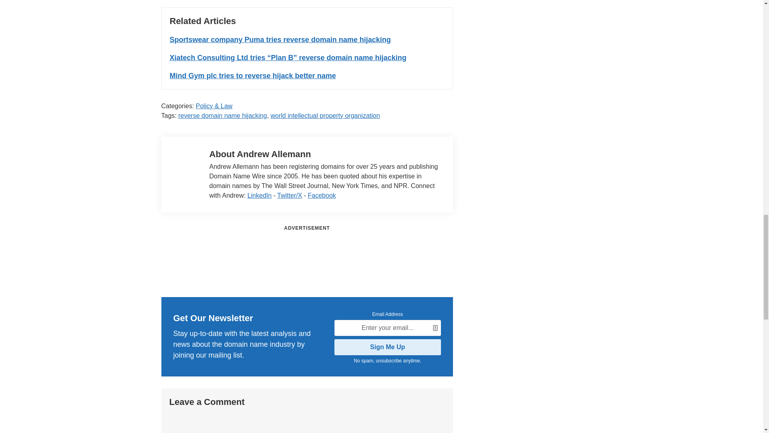 The image size is (769, 433). I want to click on Sportswear company Puma tries reverse domain name hijacking, so click(280, 39).